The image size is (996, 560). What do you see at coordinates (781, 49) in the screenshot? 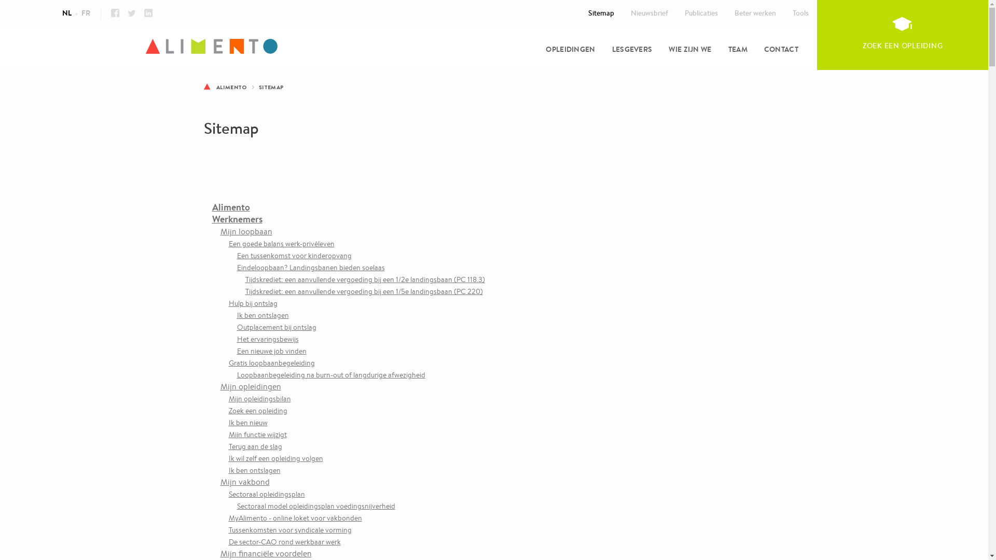
I see `CONTACT` at bounding box center [781, 49].